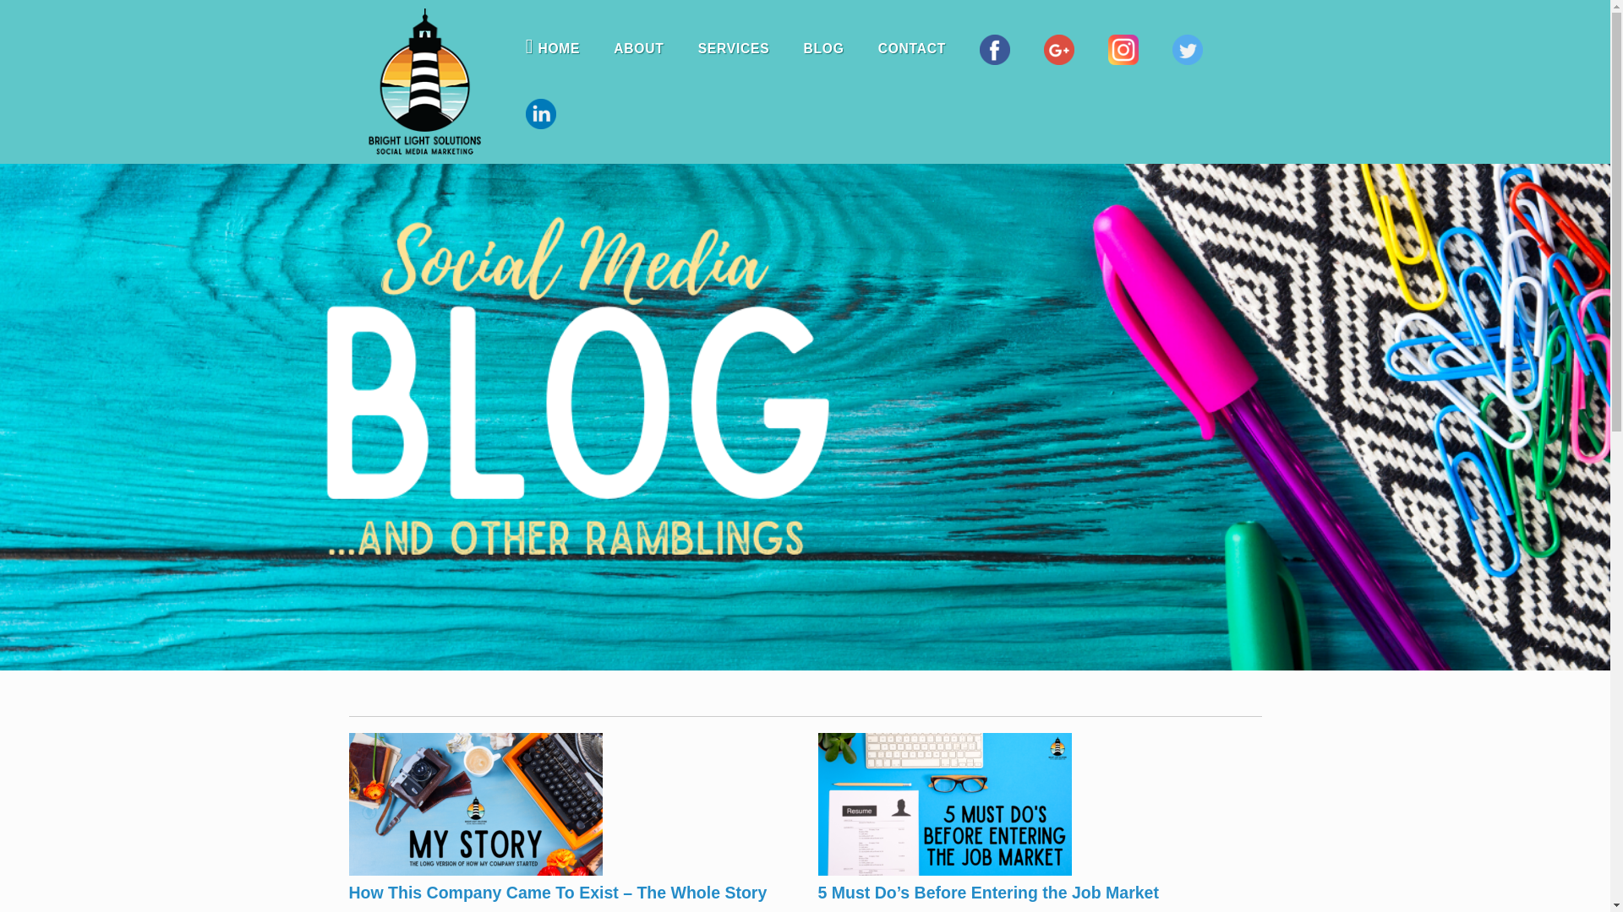 The width and height of the screenshot is (1623, 912). What do you see at coordinates (421, 82) in the screenshot?
I see `Bright Light Solutions` at bounding box center [421, 82].